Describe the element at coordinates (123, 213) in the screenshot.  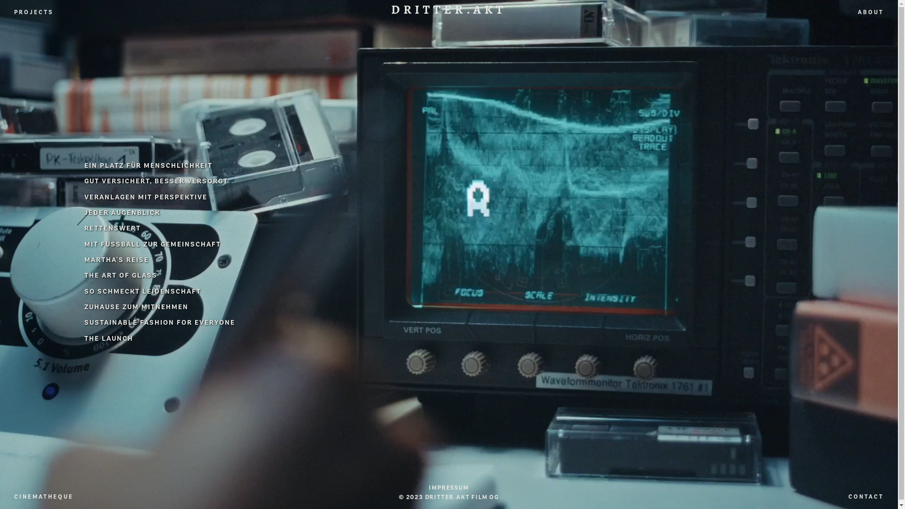
I see `JEDER AUGENBLICK` at that location.